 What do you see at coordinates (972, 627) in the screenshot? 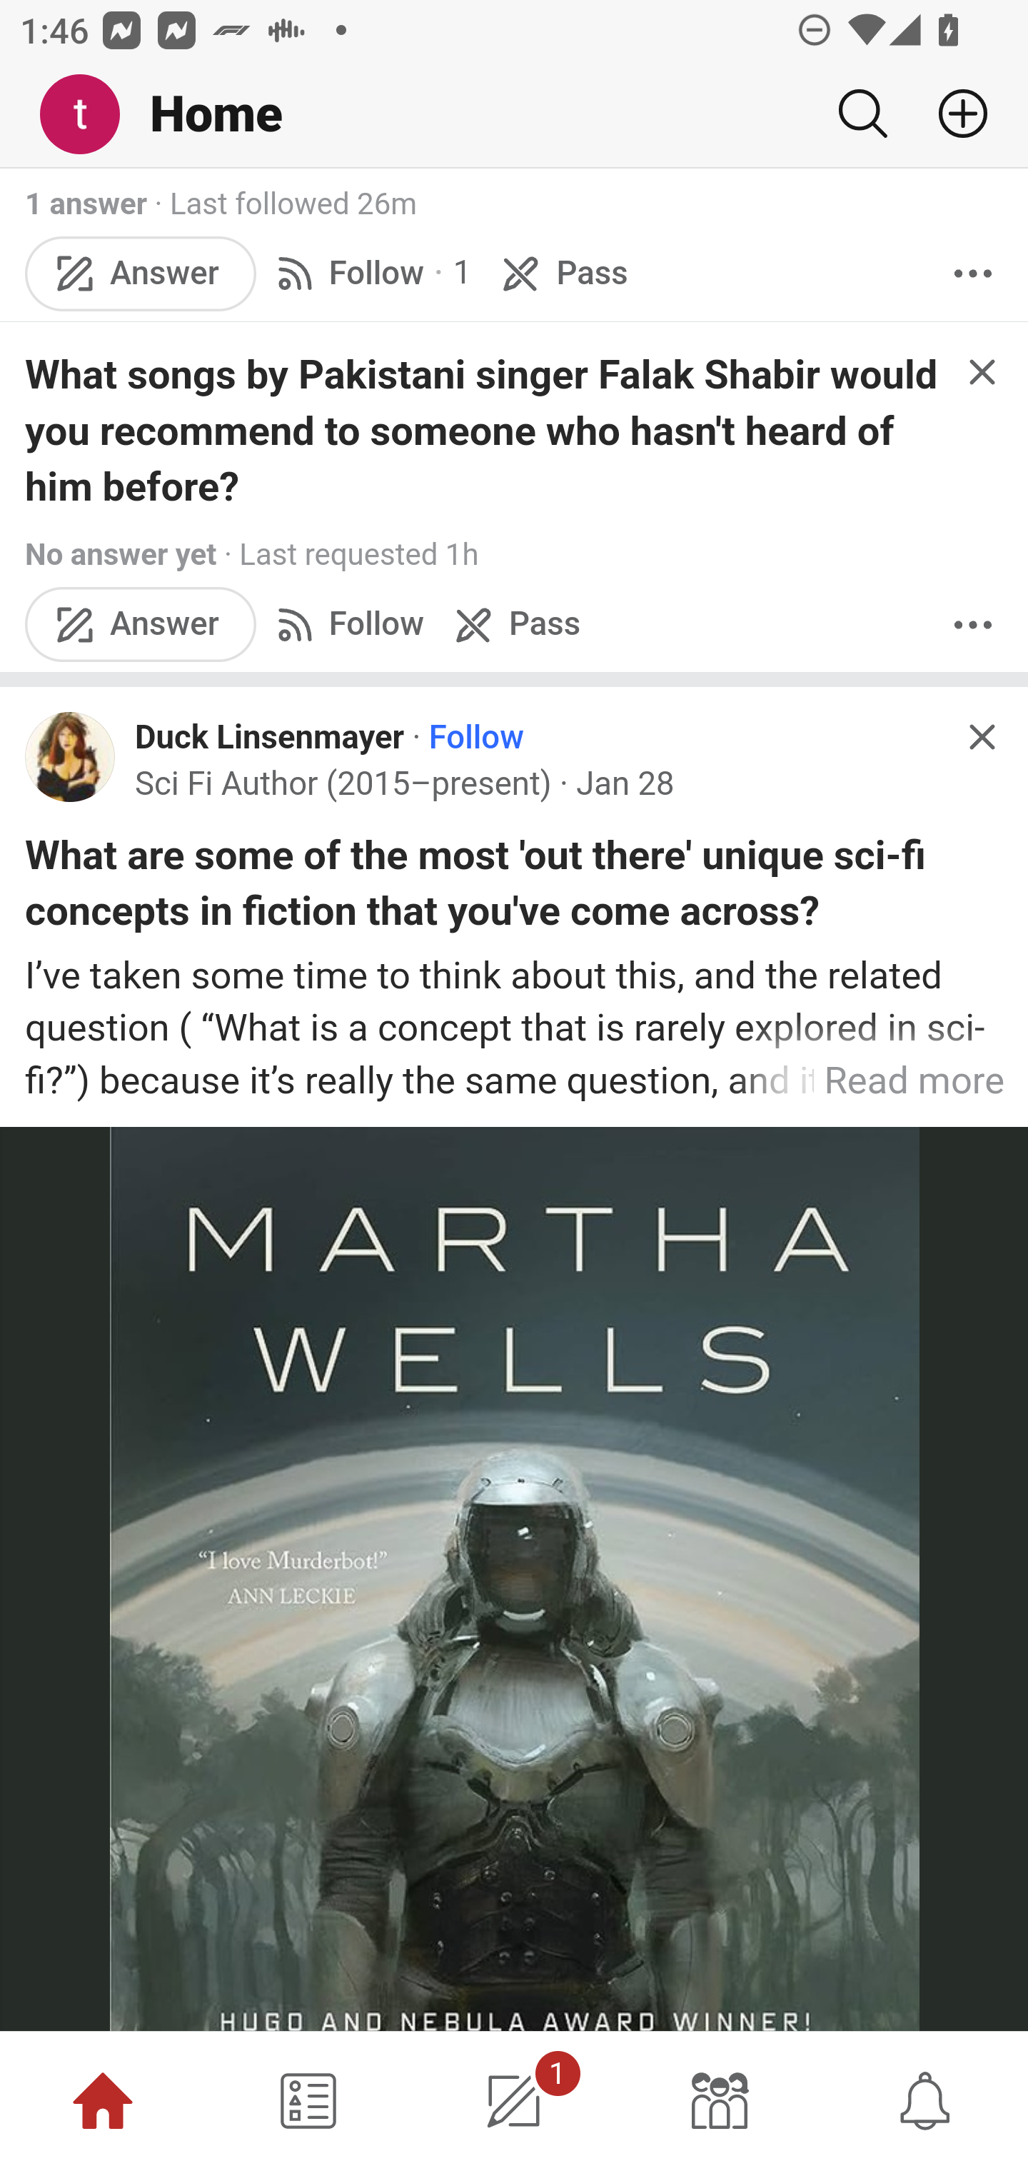
I see `More` at bounding box center [972, 627].